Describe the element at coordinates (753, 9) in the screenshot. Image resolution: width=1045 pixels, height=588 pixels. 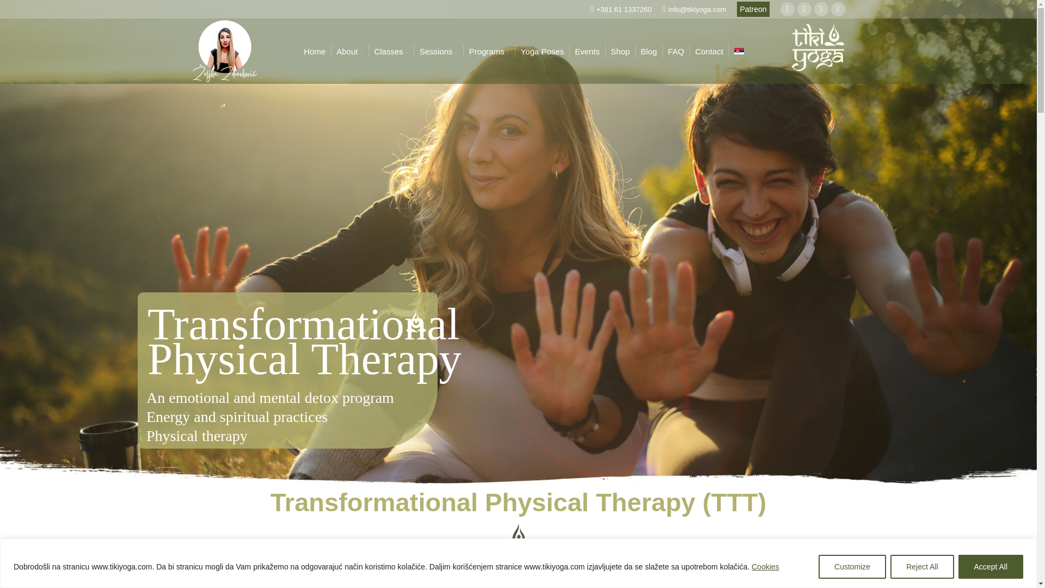
I see `Patreon` at that location.